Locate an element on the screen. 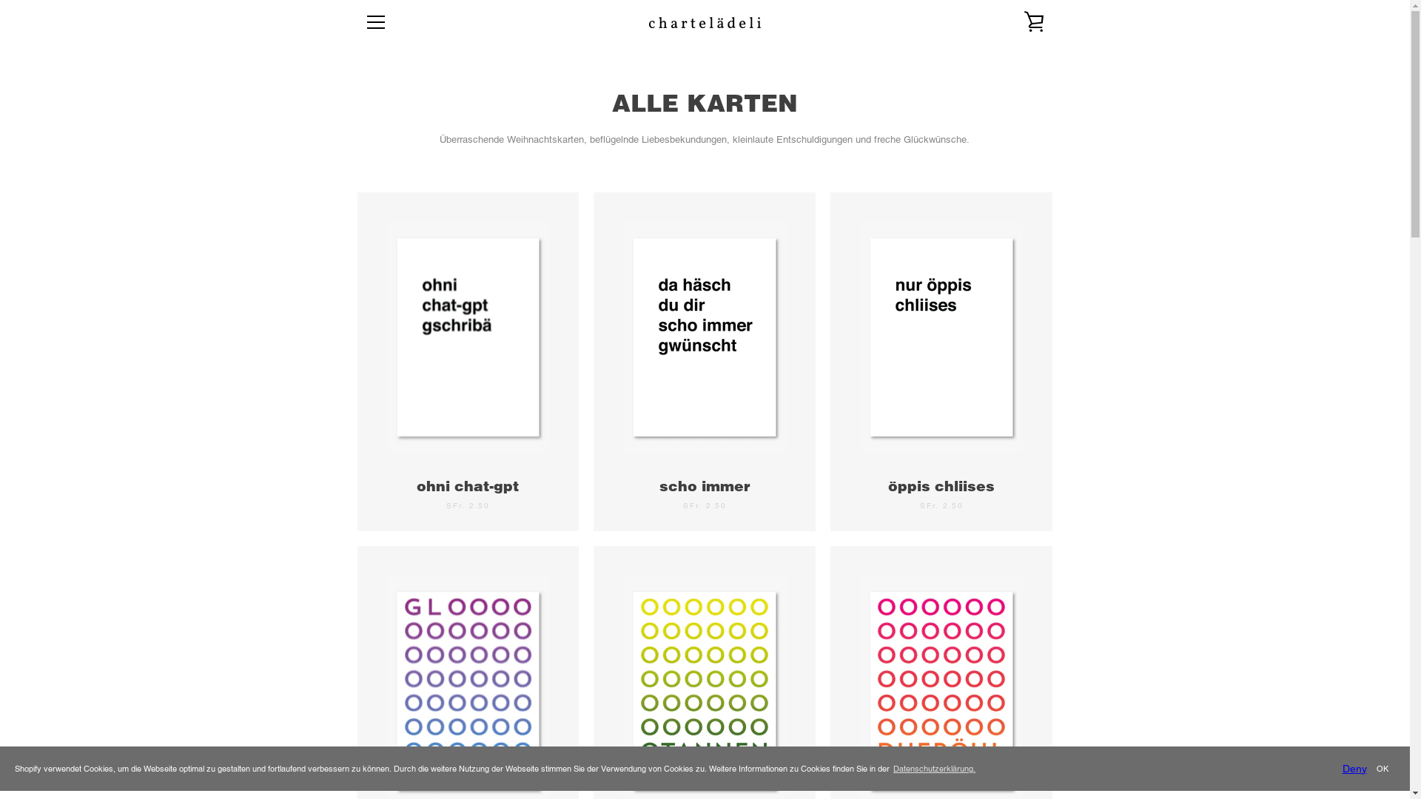 Image resolution: width=1421 pixels, height=799 pixels. Deny is located at coordinates (1354, 769).